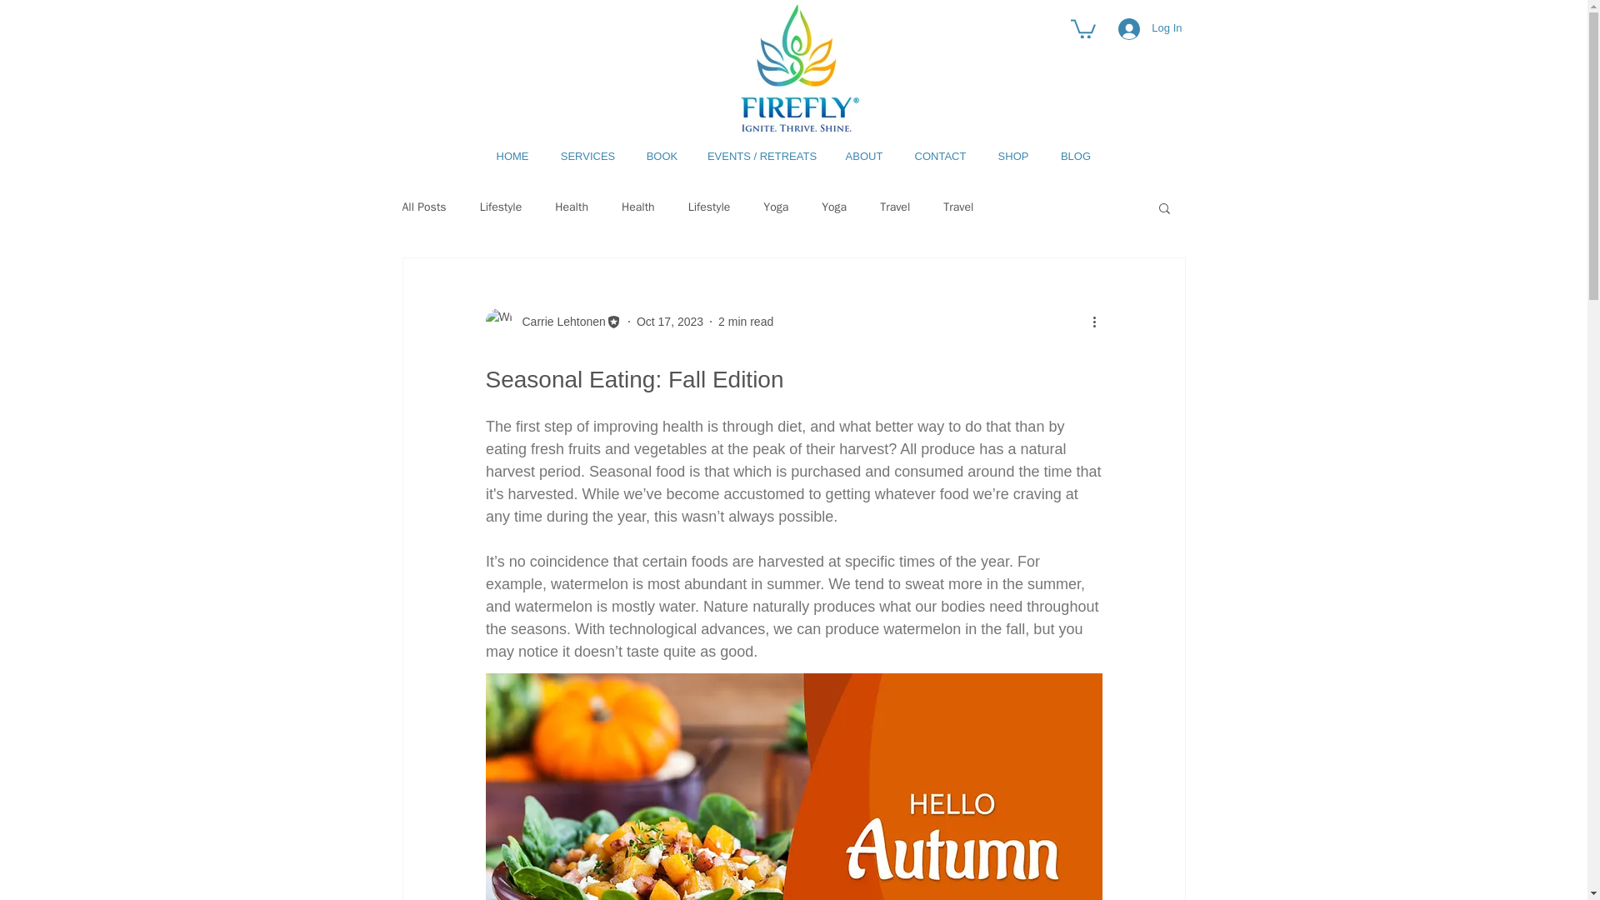 The image size is (1600, 900). Describe the element at coordinates (552, 322) in the screenshot. I see `Carrie Lehtonen` at that location.